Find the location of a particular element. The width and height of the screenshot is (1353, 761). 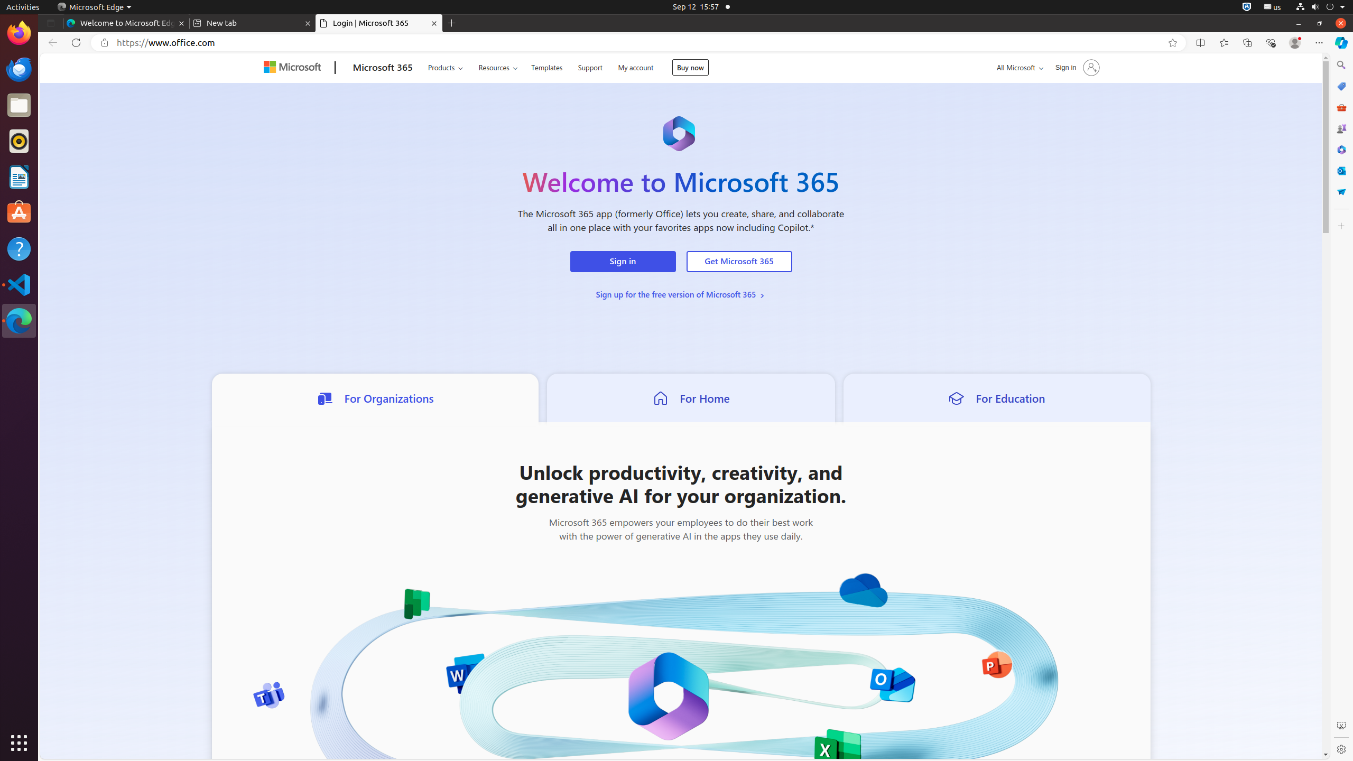

Rhythmbox is located at coordinates (19, 141).